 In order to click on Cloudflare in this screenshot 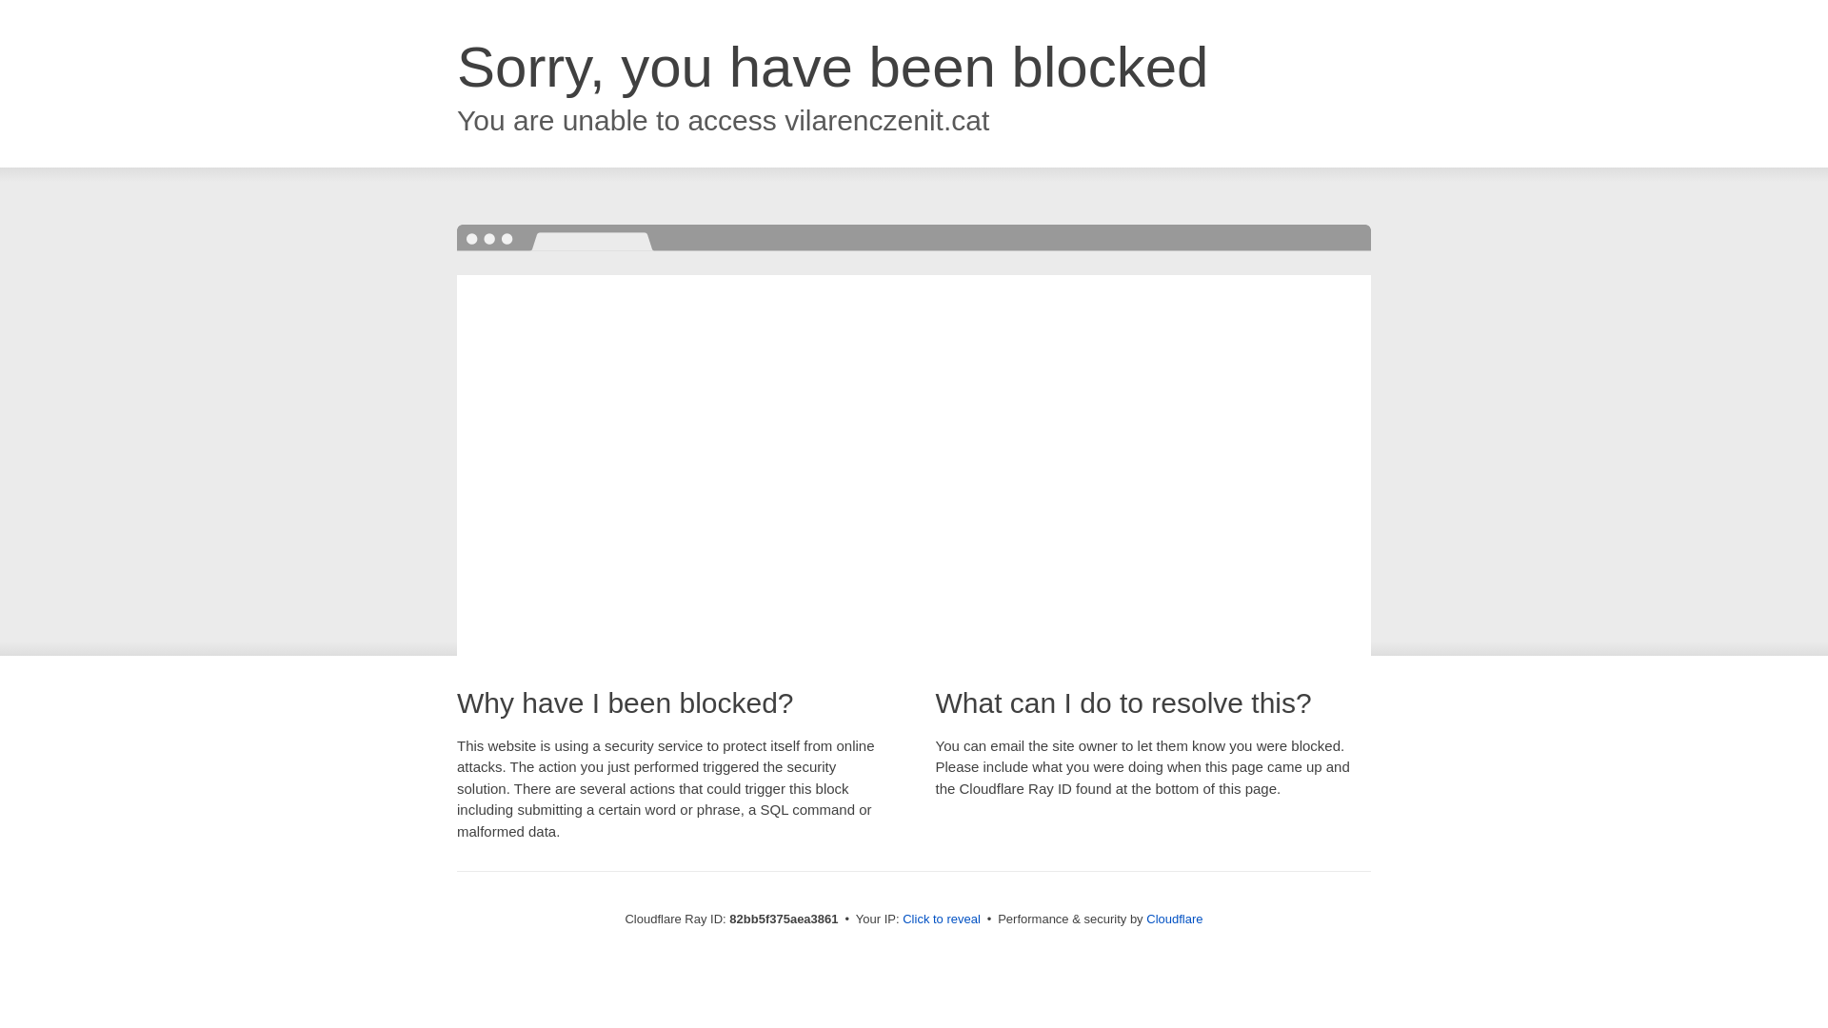, I will do `click(1175, 919)`.